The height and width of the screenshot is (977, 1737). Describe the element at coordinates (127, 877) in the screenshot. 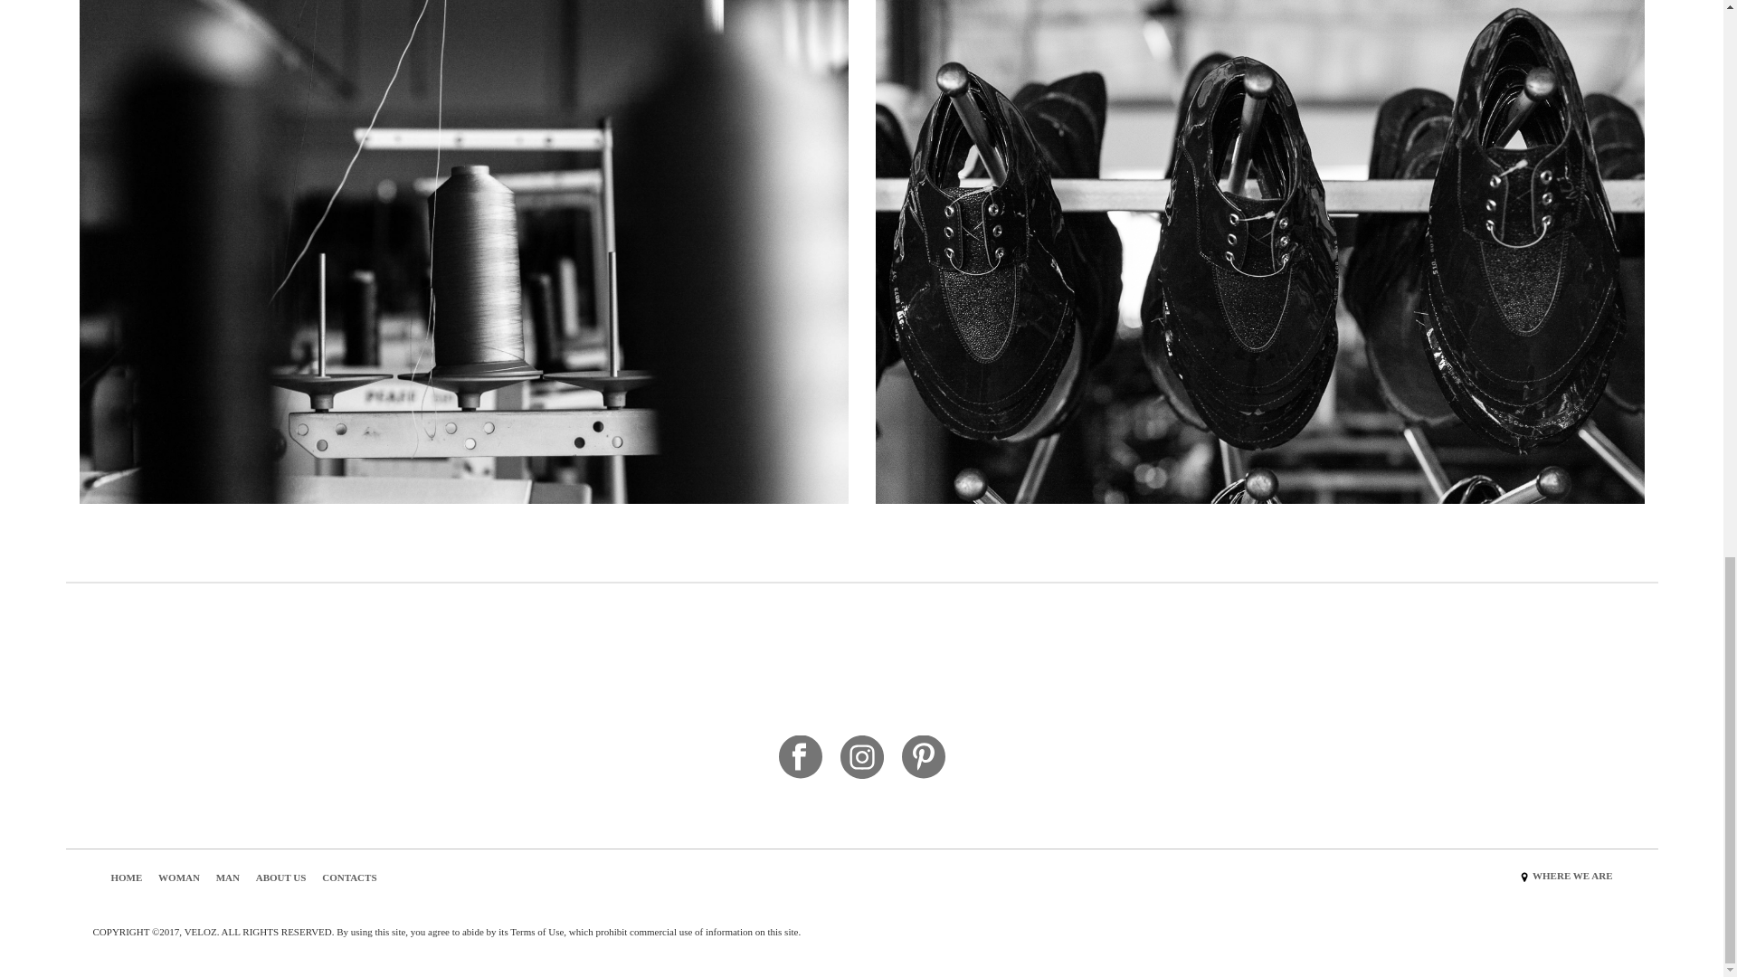

I see `HOME` at that location.